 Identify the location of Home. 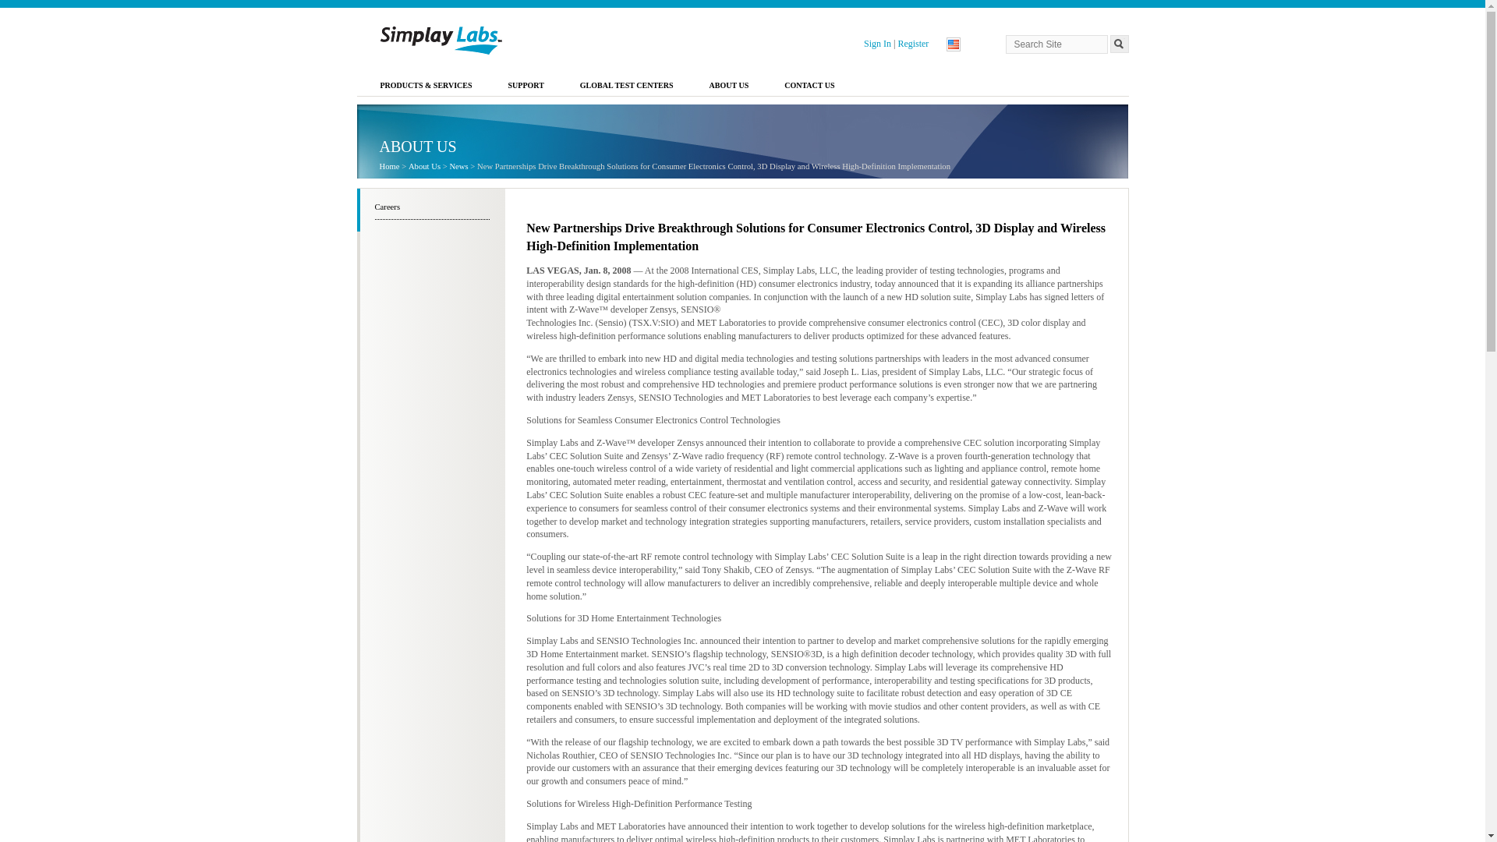
(388, 167).